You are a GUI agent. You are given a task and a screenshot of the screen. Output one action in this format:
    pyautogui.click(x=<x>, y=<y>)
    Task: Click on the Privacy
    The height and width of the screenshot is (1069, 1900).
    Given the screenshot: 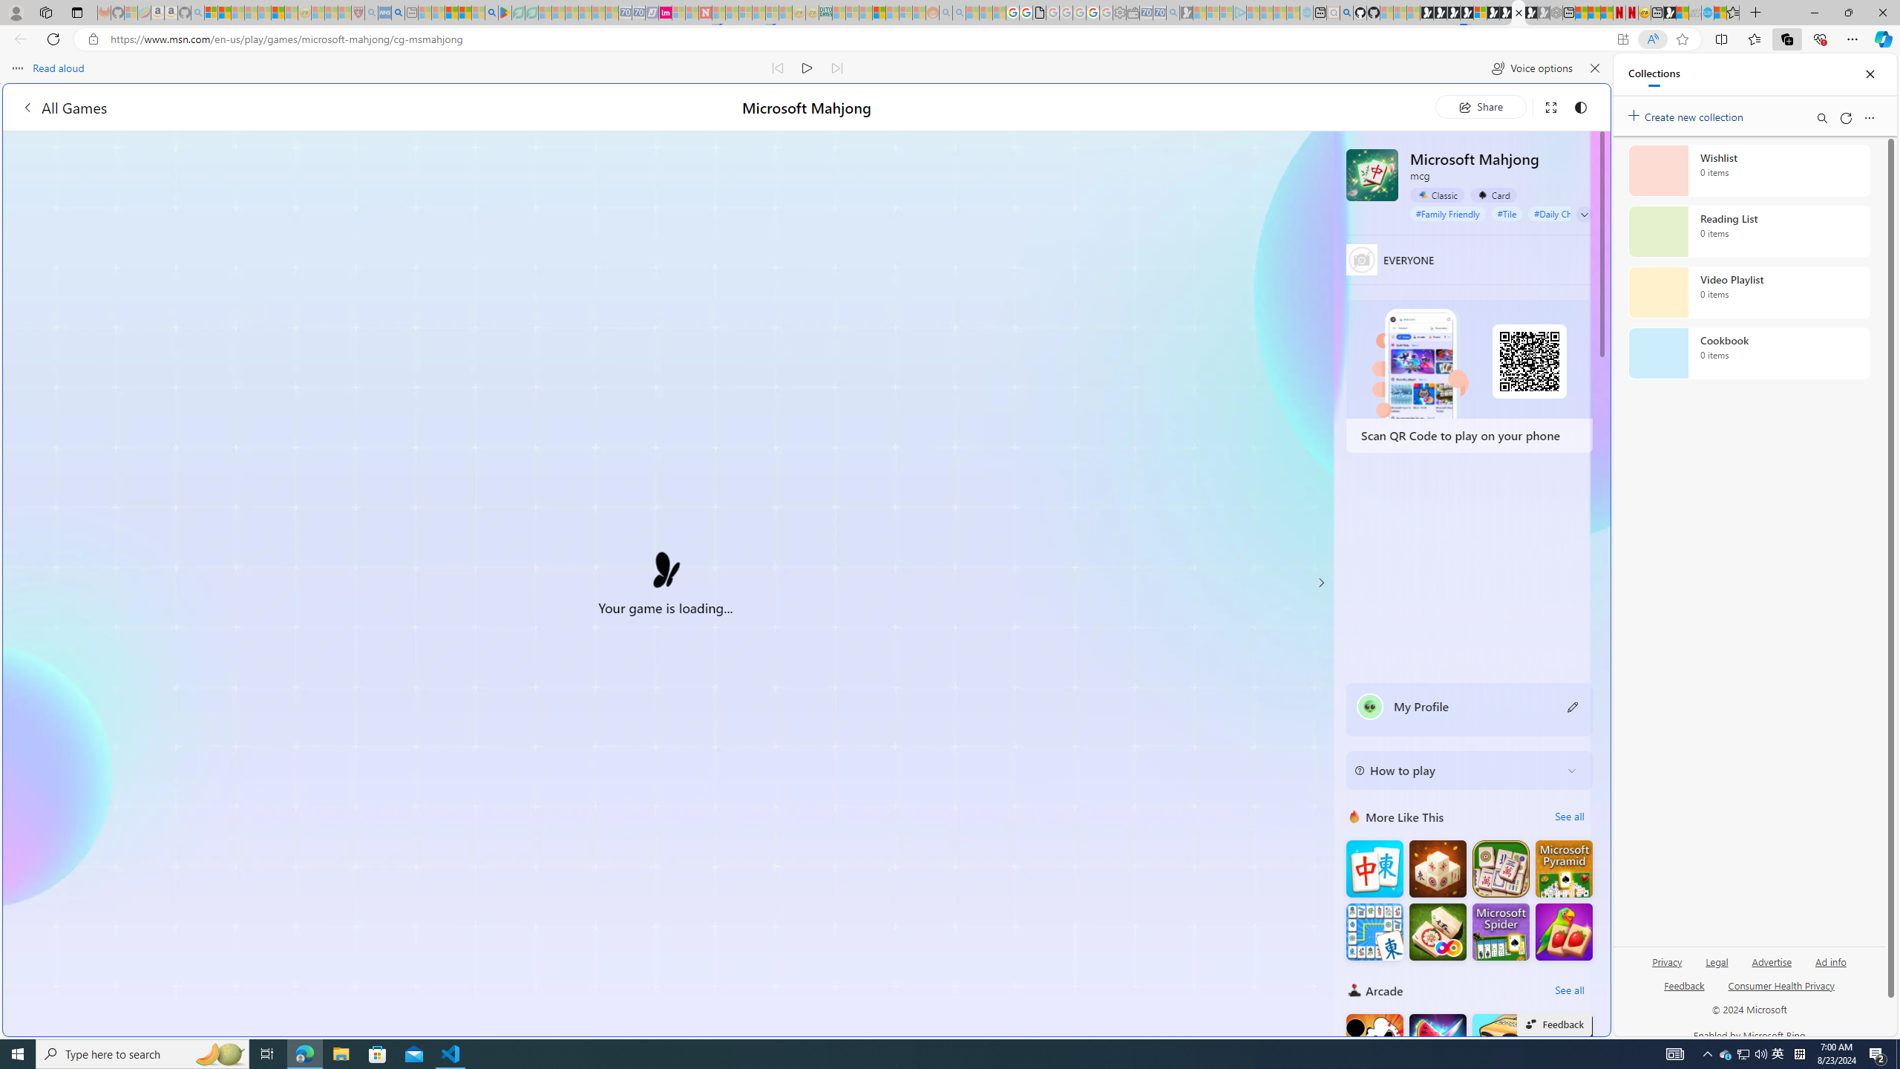 What is the action you would take?
    pyautogui.click(x=1668, y=961)
    